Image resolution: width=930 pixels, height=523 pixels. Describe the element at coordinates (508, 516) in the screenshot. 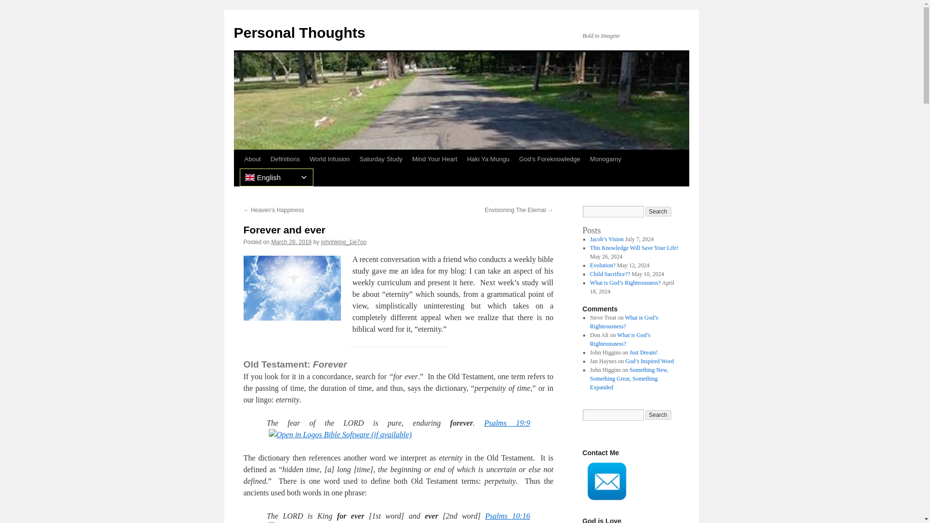

I see `Psalms 10:16` at that location.